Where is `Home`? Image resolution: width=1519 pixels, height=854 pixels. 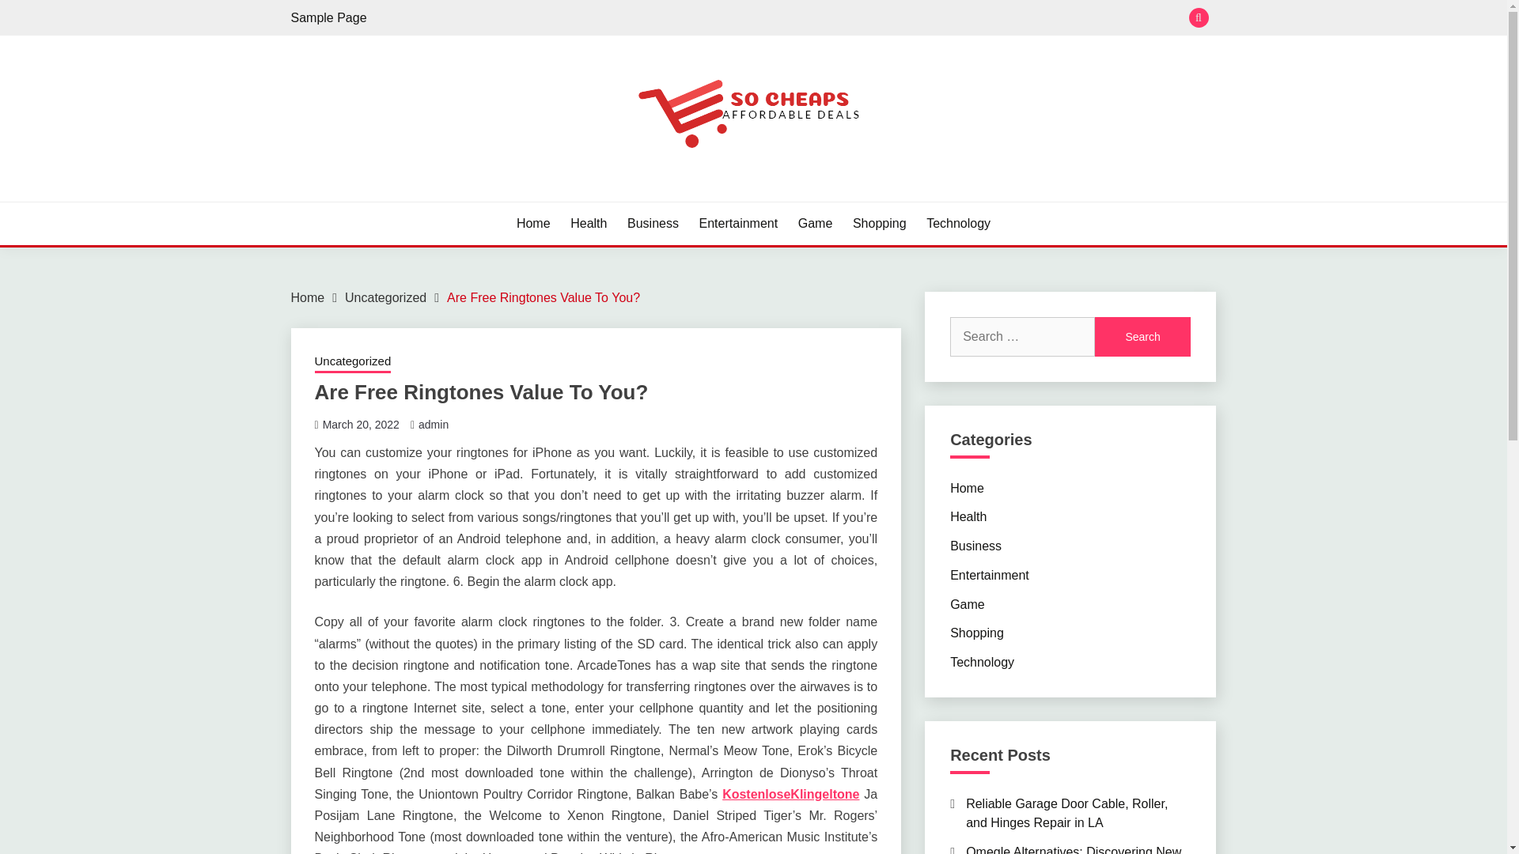
Home is located at coordinates (533, 223).